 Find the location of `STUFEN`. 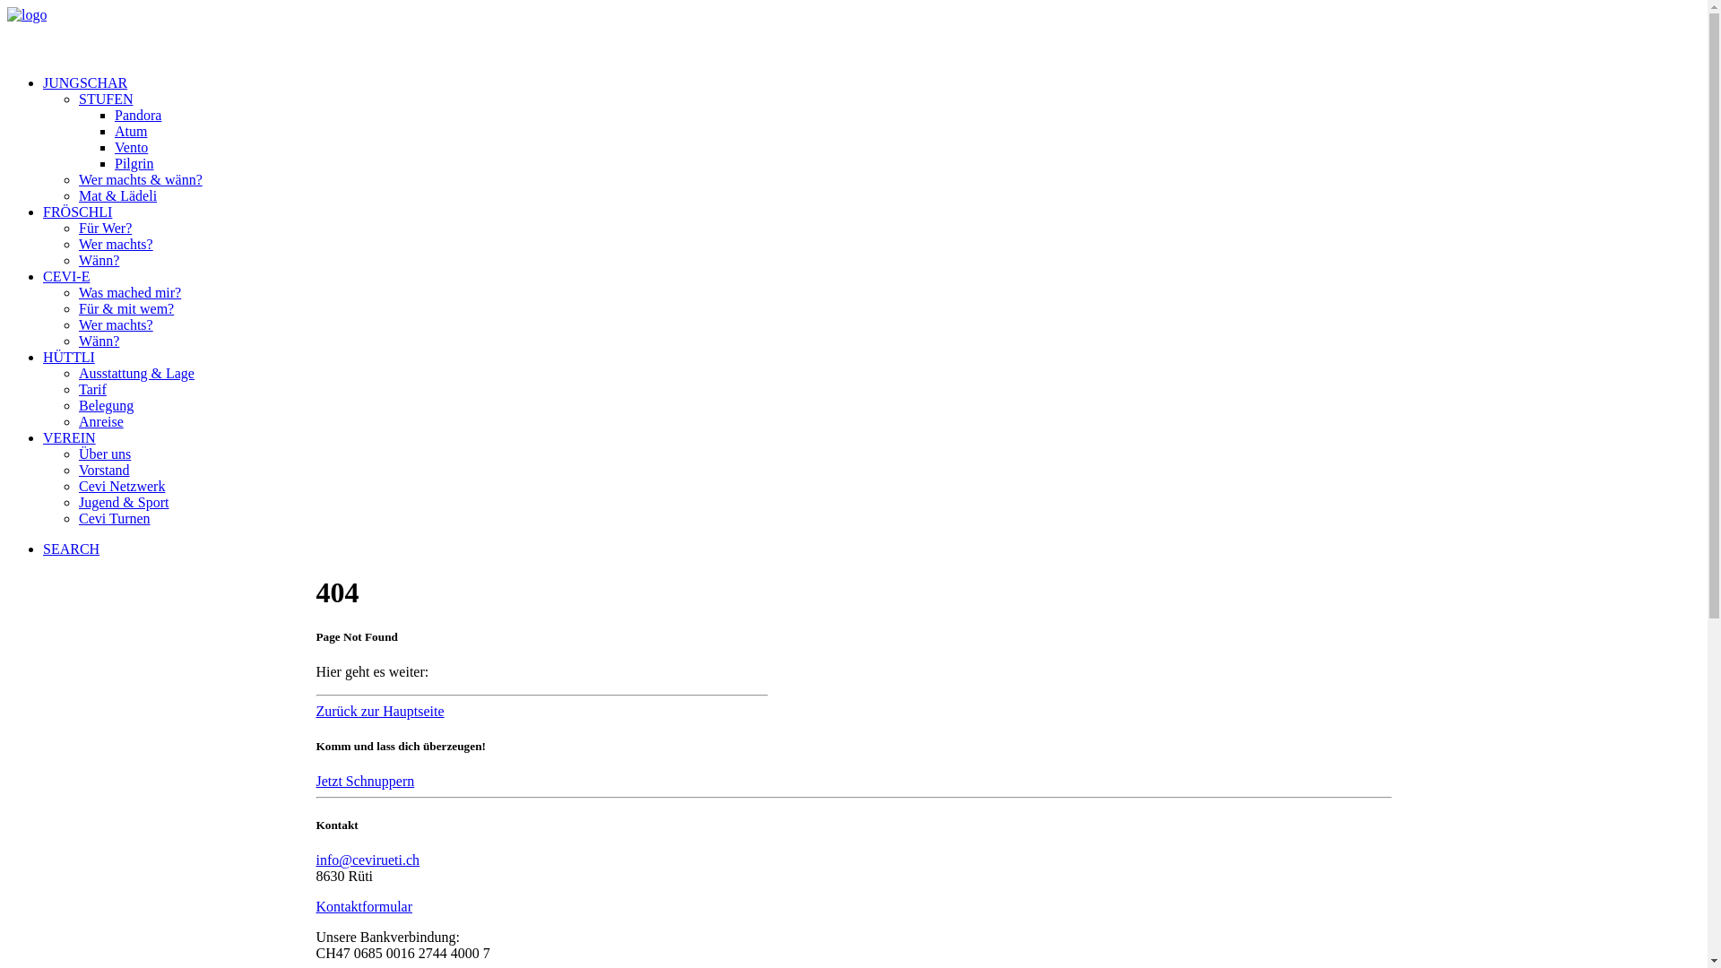

STUFEN is located at coordinates (106, 99).